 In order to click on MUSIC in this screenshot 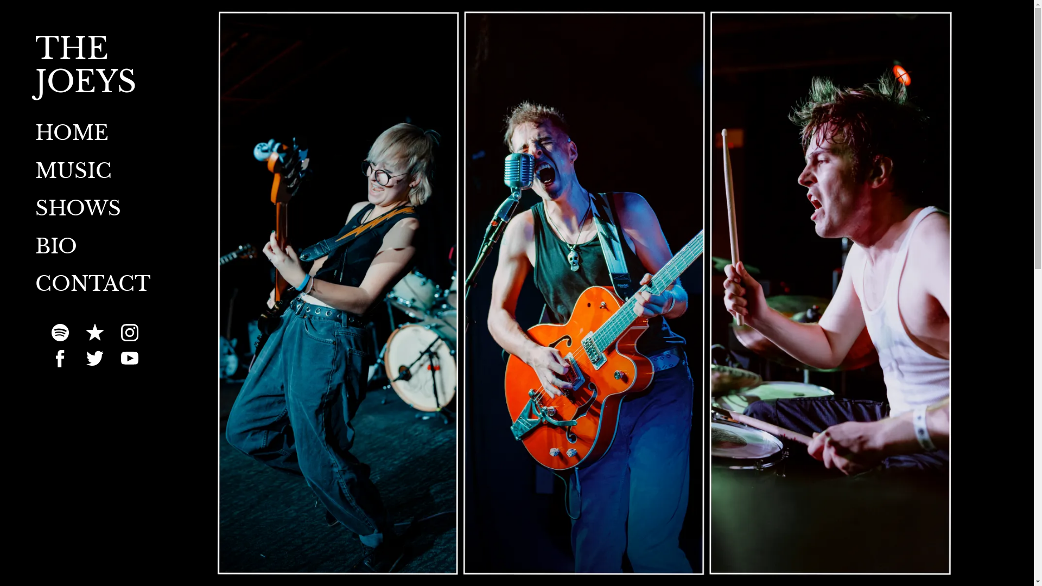, I will do `click(74, 171)`.